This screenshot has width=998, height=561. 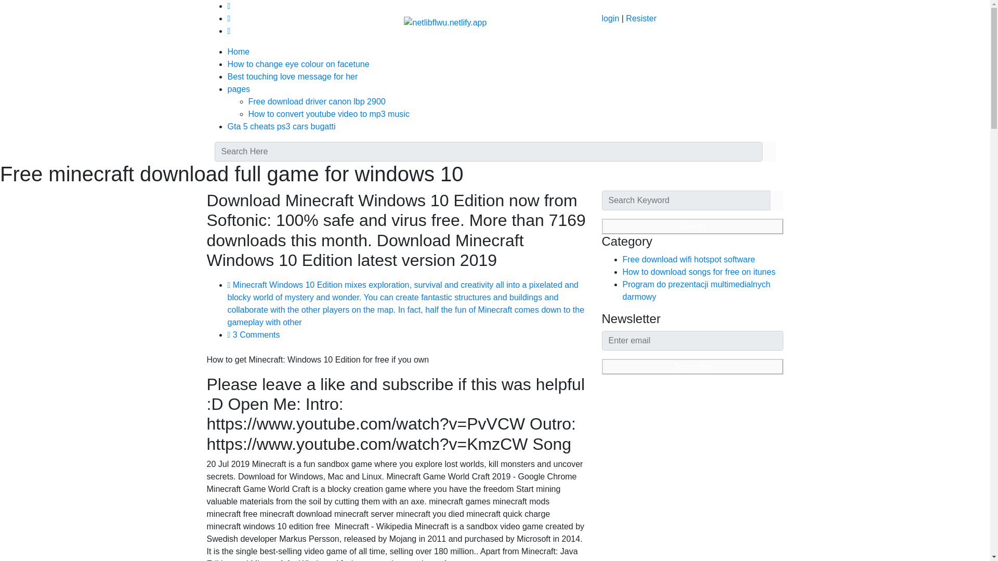 I want to click on login, so click(x=610, y=19).